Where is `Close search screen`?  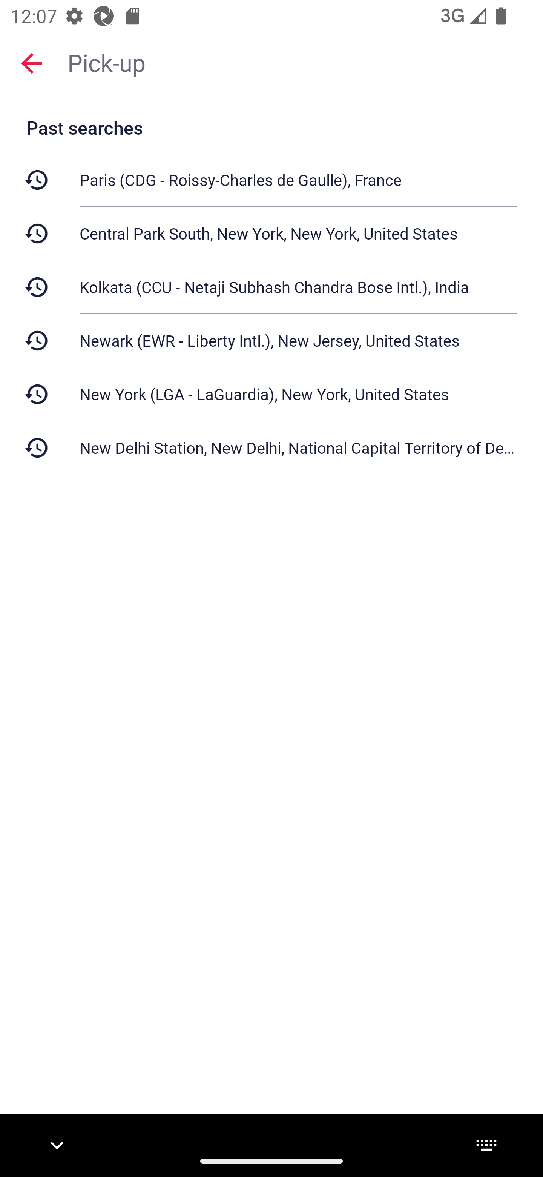 Close search screen is located at coordinates (32, 63).